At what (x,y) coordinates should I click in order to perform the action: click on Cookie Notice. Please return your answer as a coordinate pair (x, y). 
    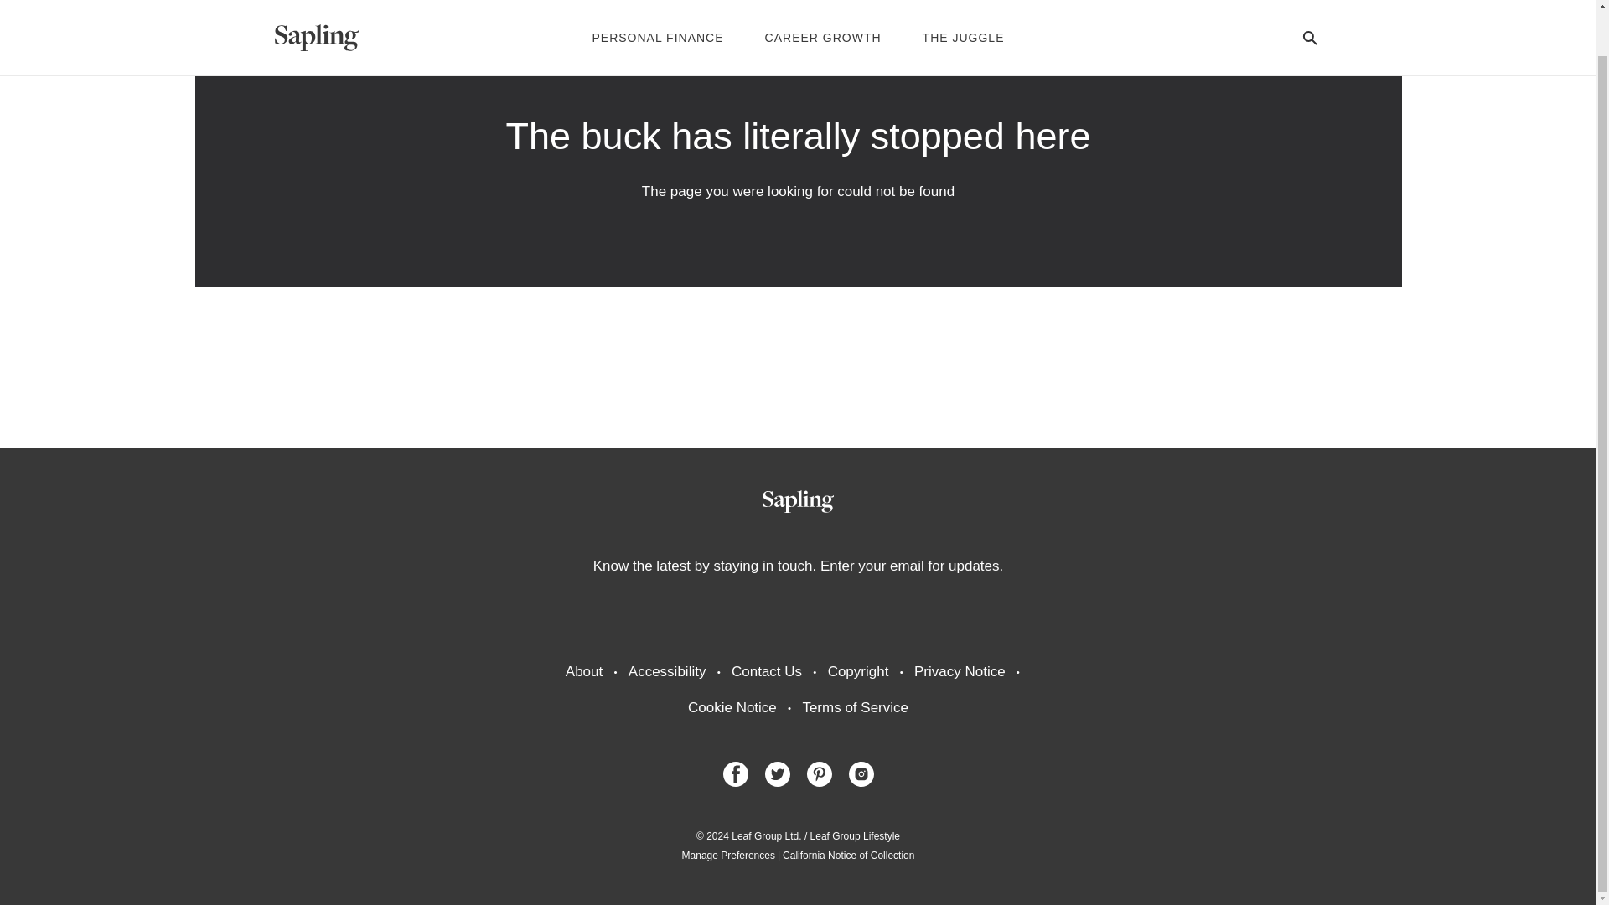
    Looking at the image, I should click on (732, 707).